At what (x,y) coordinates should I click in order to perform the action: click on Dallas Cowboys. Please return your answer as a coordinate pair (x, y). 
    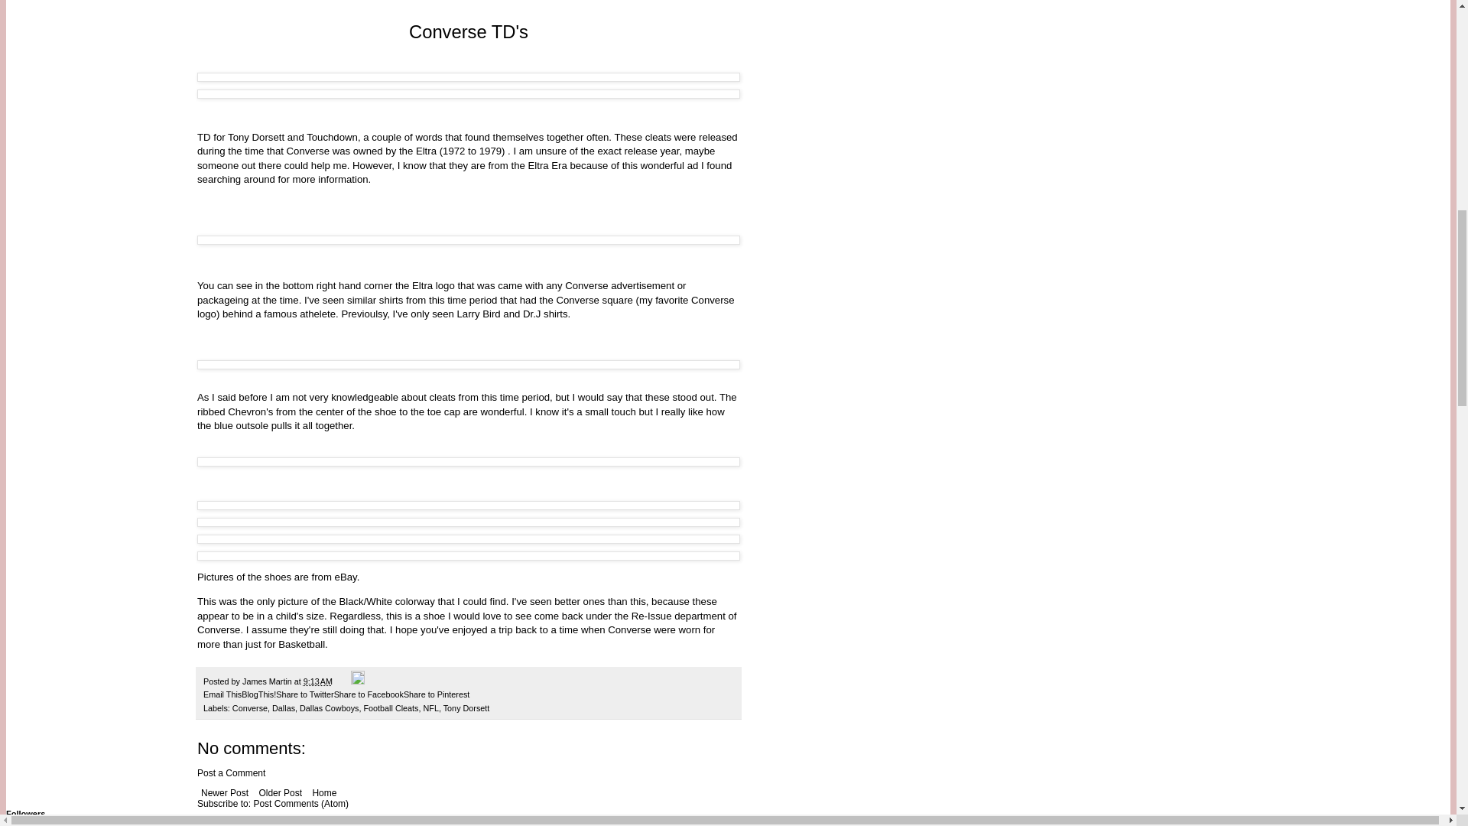
    Looking at the image, I should click on (329, 708).